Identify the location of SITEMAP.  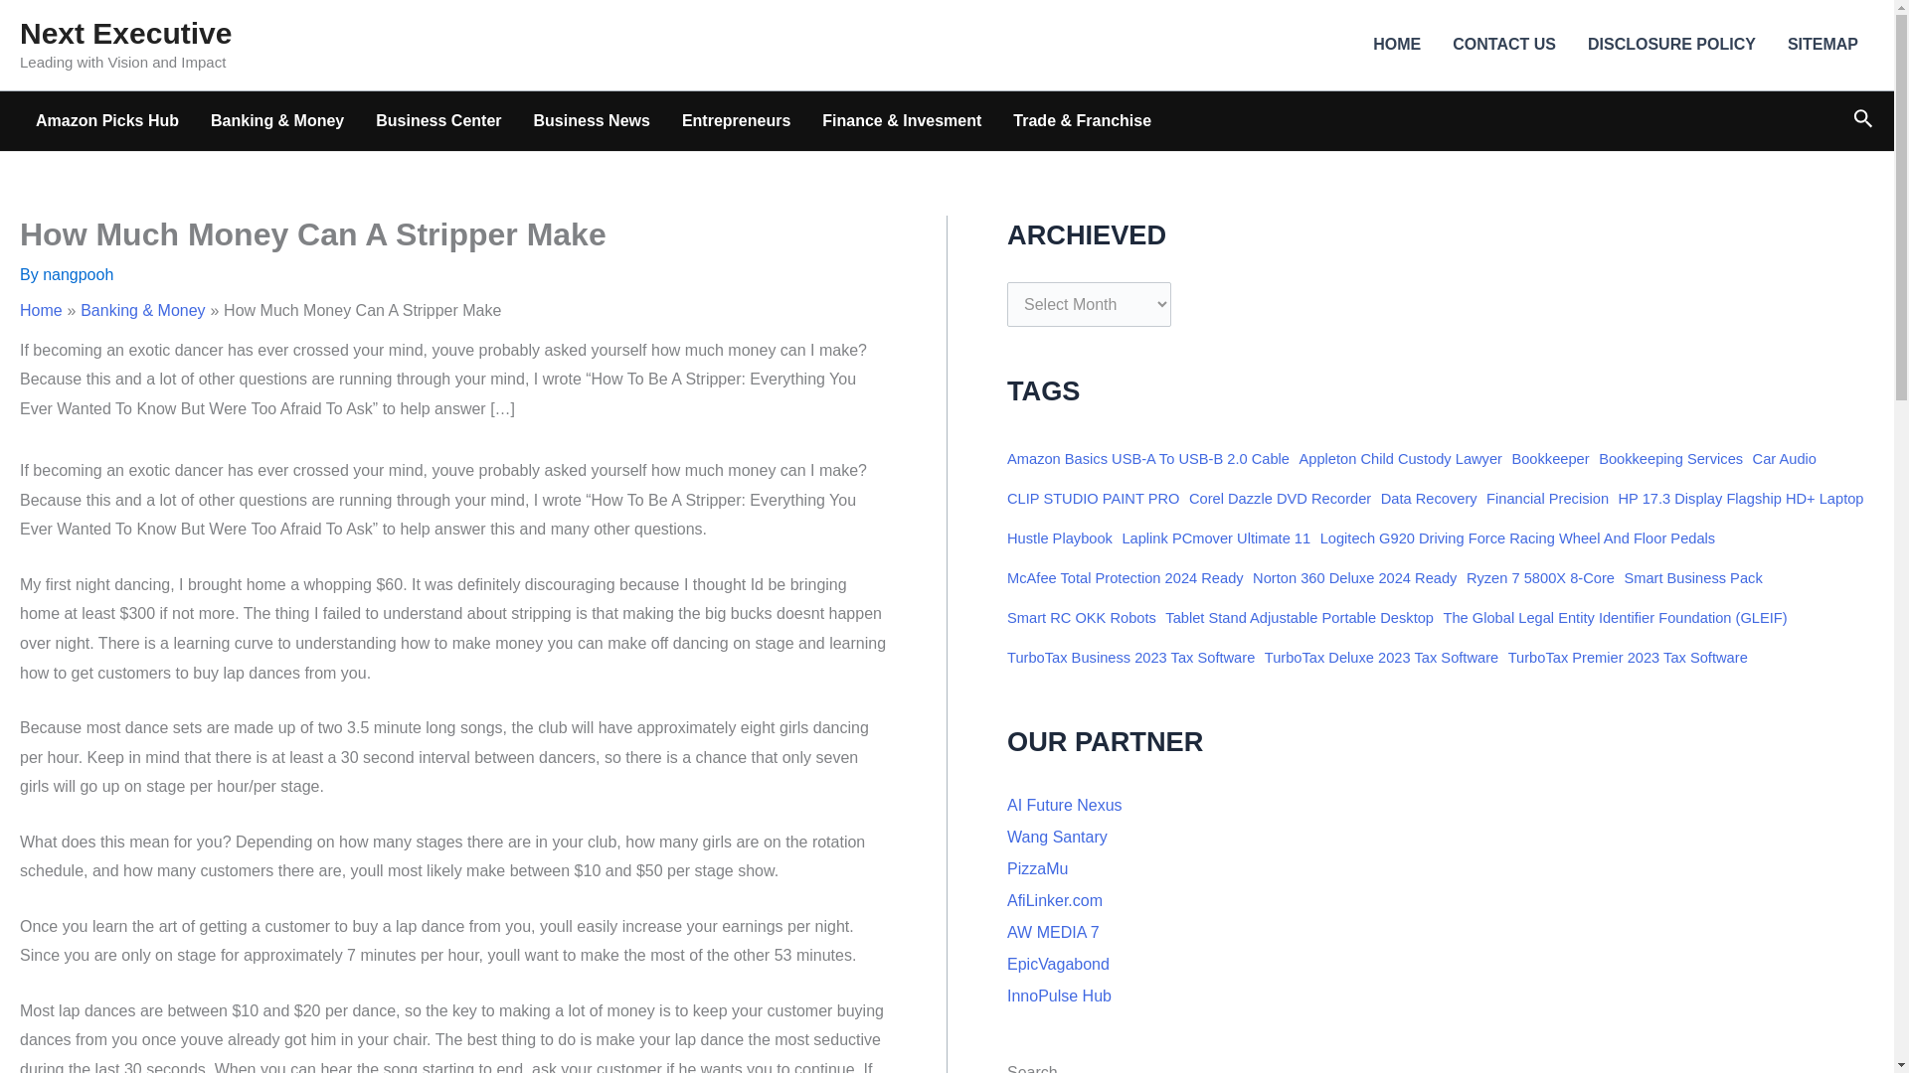
(1822, 45).